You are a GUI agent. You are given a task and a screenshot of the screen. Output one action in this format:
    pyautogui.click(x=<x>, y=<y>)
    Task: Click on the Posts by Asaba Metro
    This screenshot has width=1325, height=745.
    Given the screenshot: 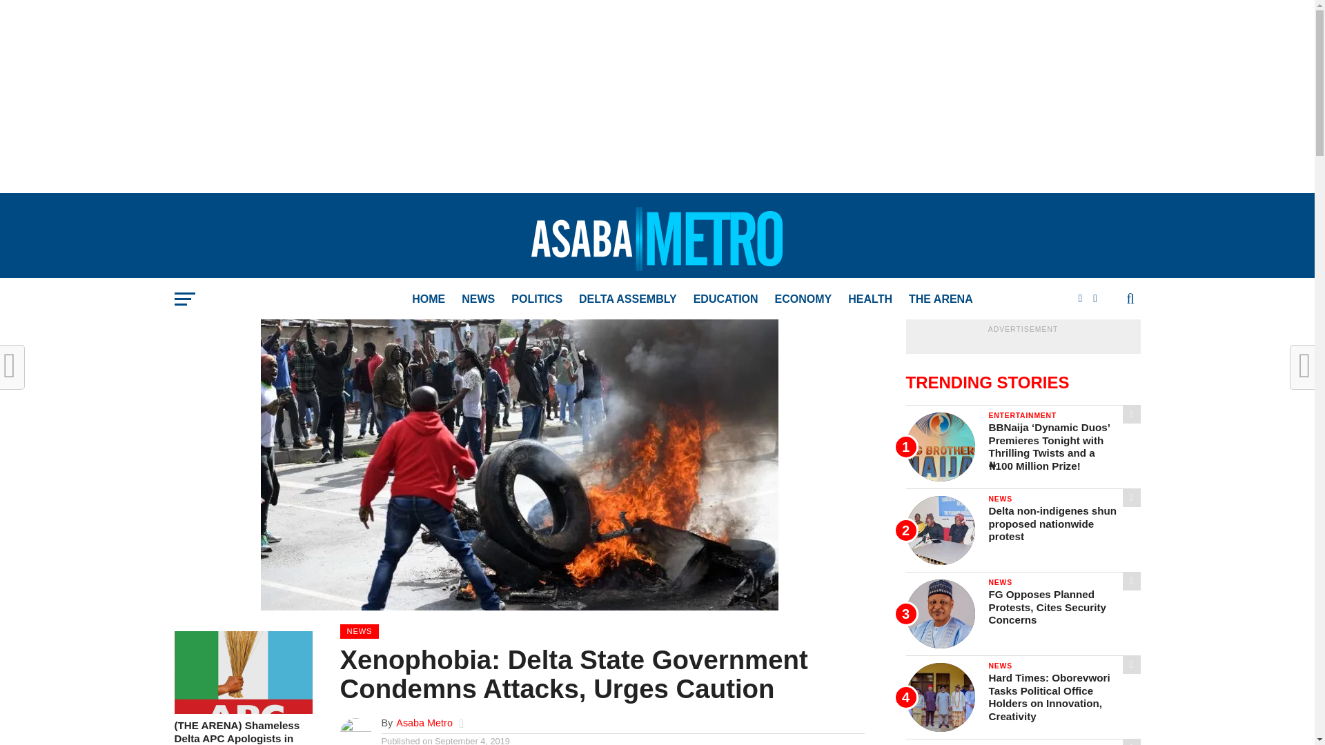 What is the action you would take?
    pyautogui.click(x=424, y=723)
    